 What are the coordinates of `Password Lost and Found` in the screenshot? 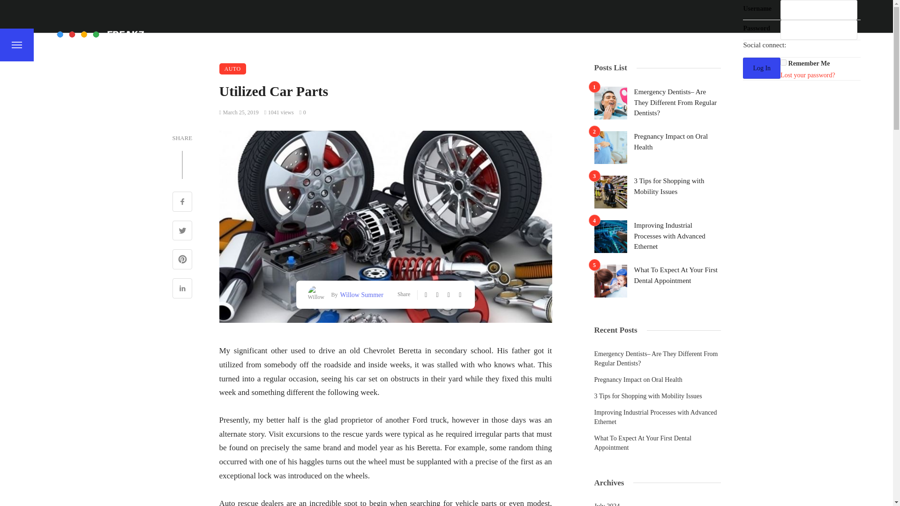 It's located at (807, 75).